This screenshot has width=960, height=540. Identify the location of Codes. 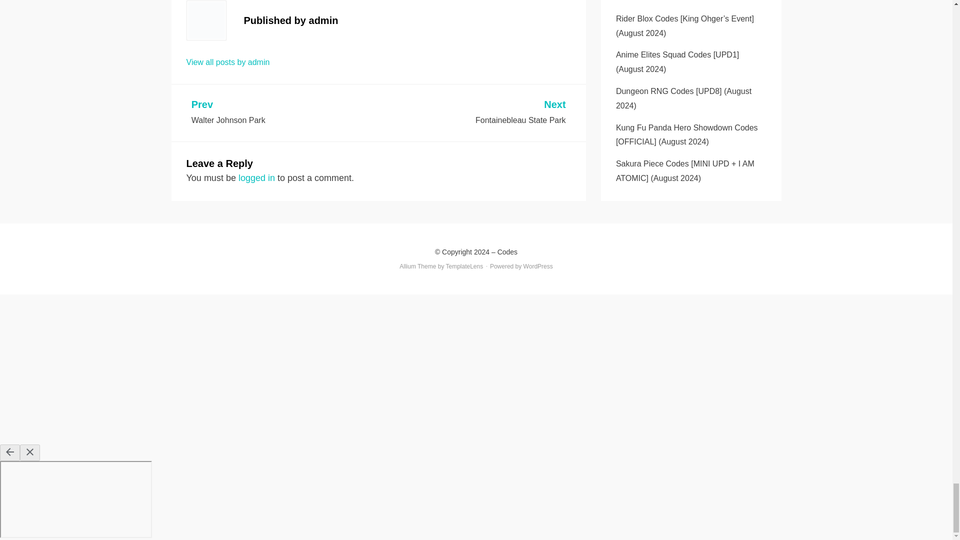
(507, 251).